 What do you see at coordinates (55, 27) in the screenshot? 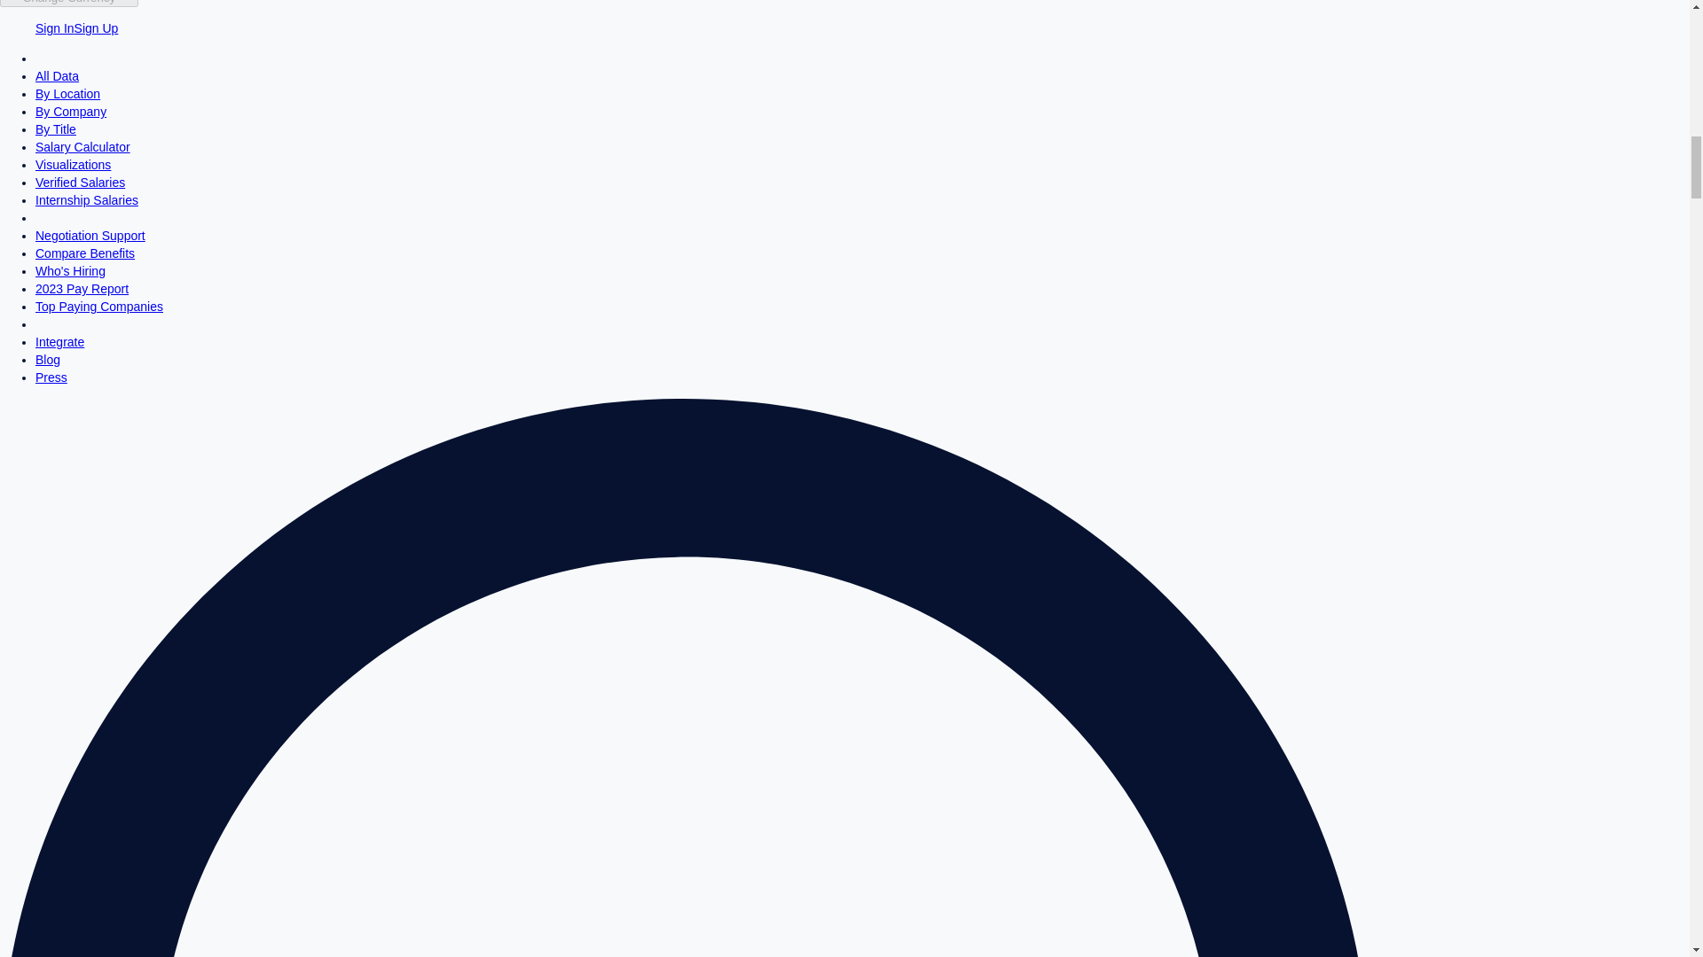
I see `Sign In` at bounding box center [55, 27].